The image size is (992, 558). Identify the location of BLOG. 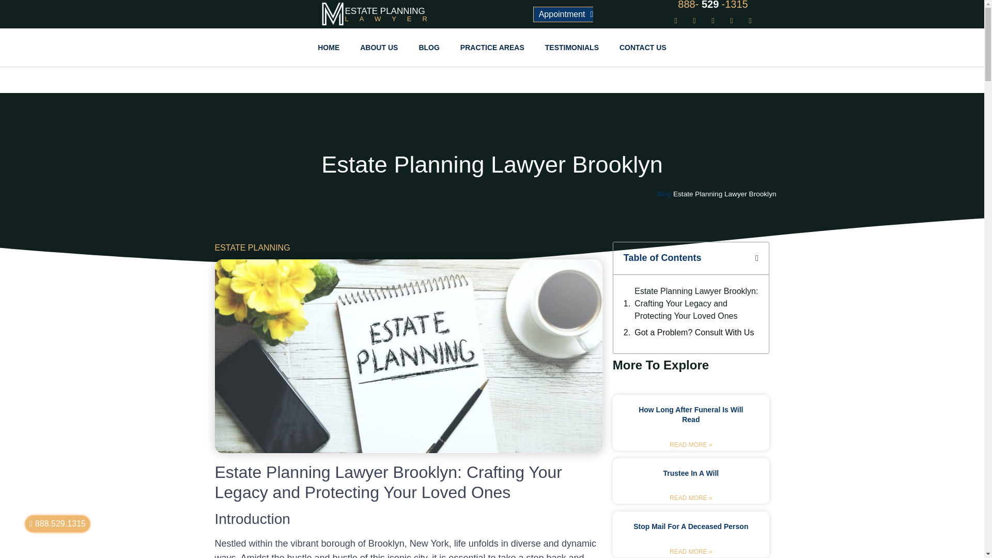
(428, 47).